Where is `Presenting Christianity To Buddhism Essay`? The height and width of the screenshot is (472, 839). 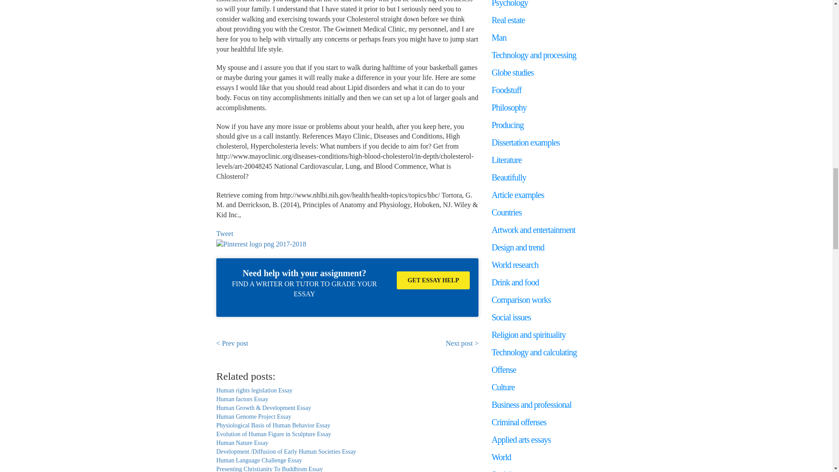
Presenting Christianity To Buddhism Essay is located at coordinates (270, 469).